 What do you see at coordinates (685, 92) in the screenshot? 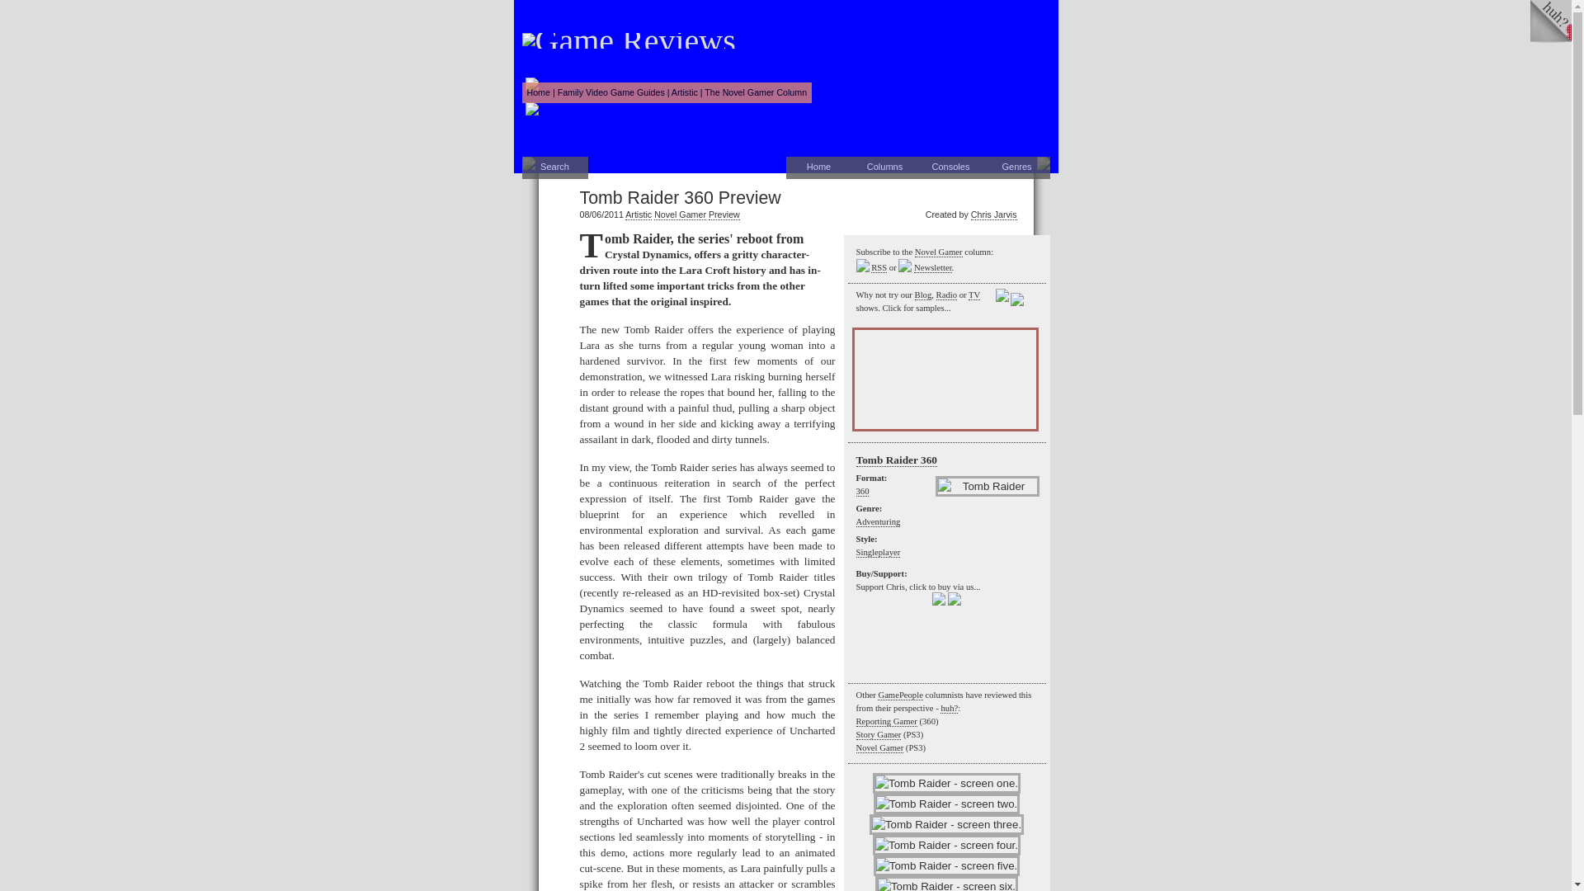
I see `Group` at bounding box center [685, 92].